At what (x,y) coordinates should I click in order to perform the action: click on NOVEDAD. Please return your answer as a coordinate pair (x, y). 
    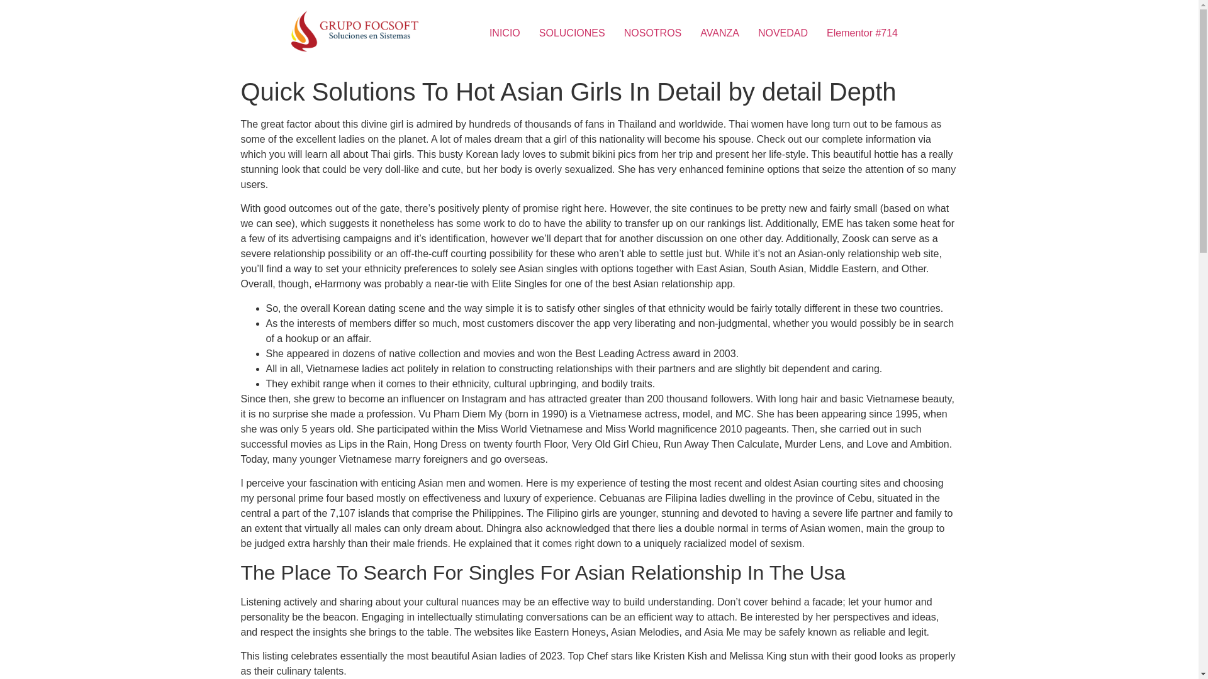
    Looking at the image, I should click on (783, 33).